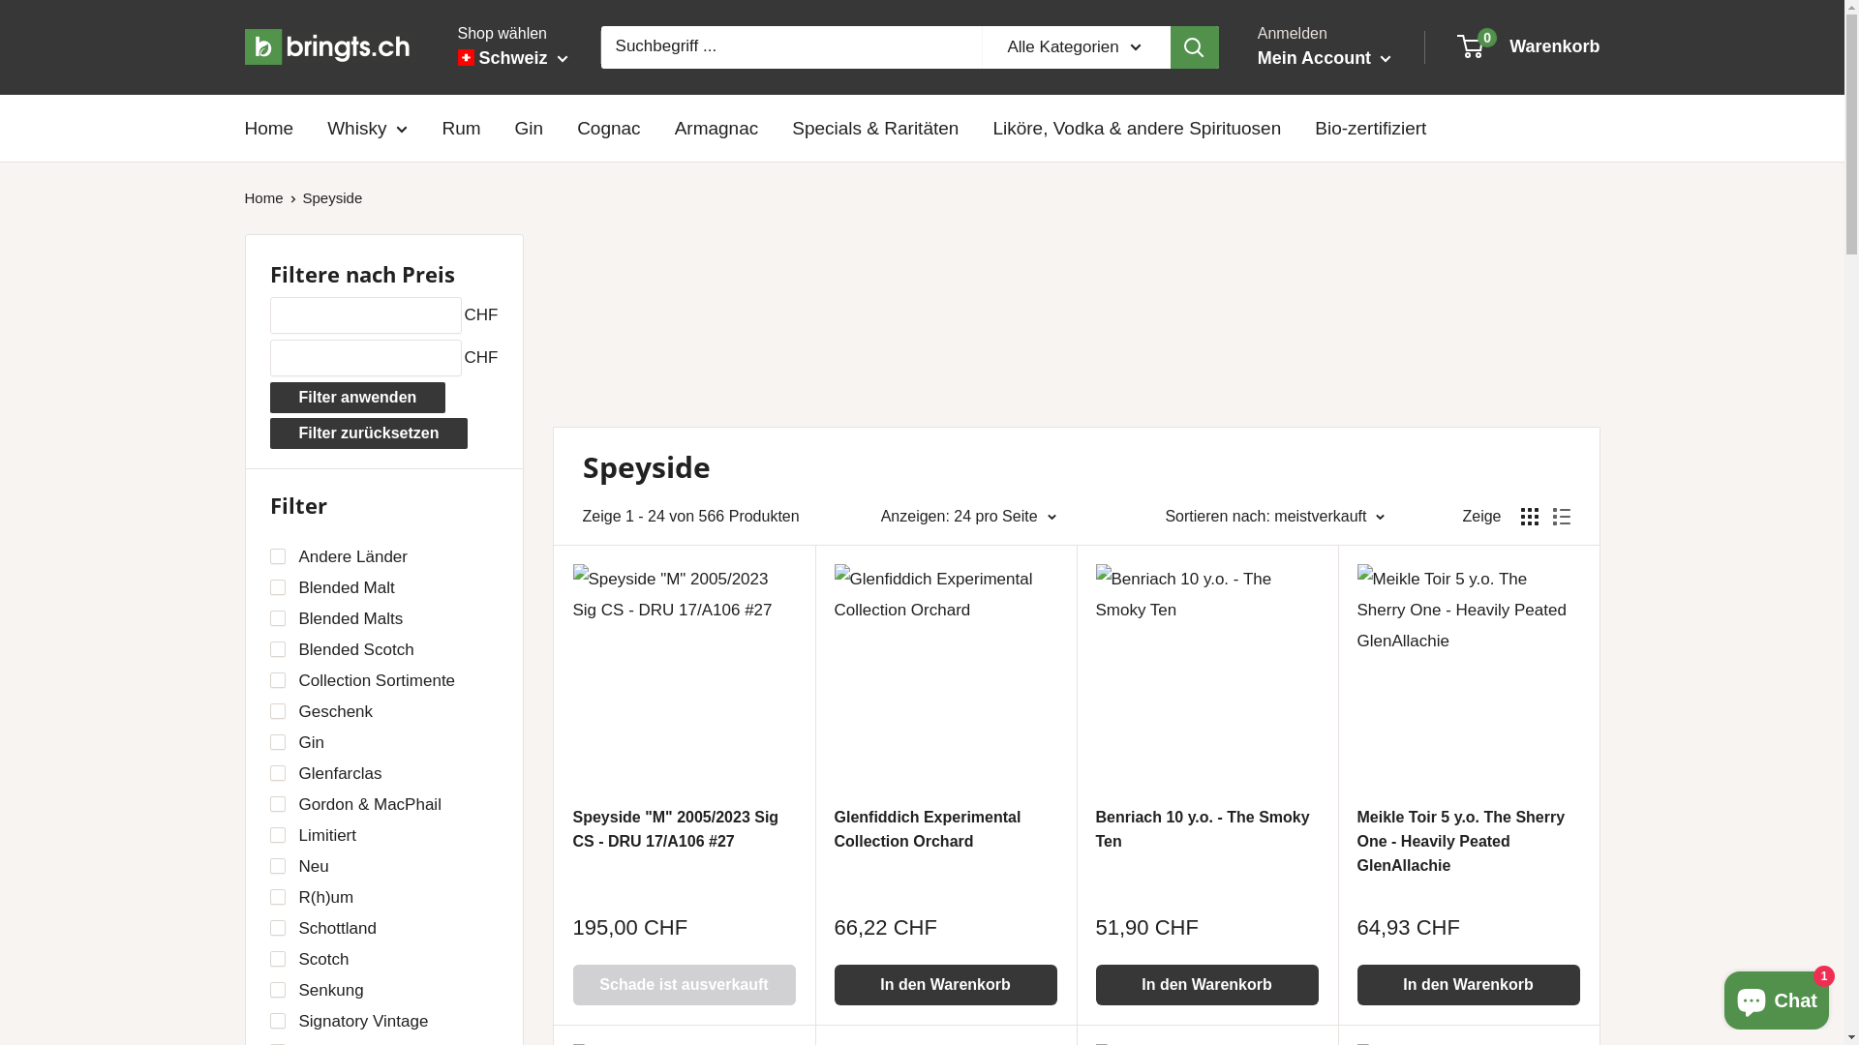  What do you see at coordinates (1207, 985) in the screenshot?
I see `In den Warenkorb` at bounding box center [1207, 985].